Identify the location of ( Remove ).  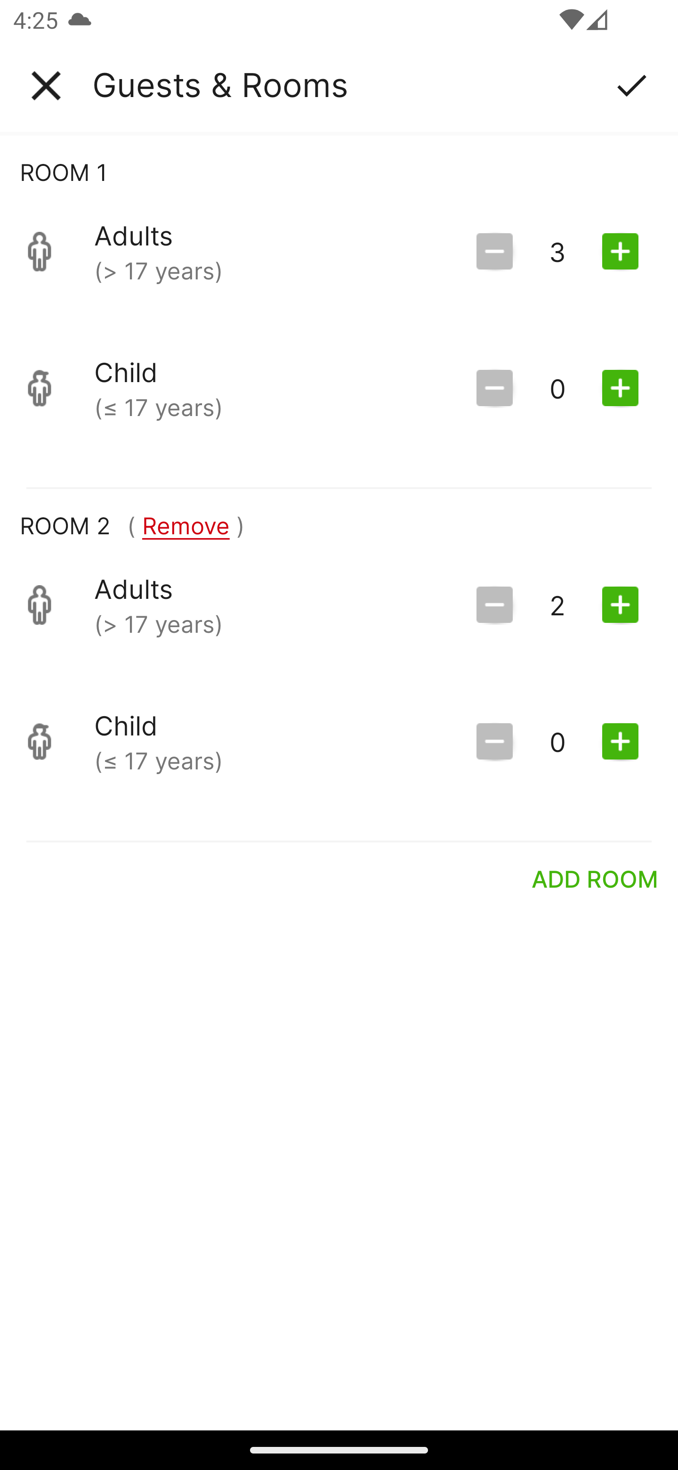
(186, 525).